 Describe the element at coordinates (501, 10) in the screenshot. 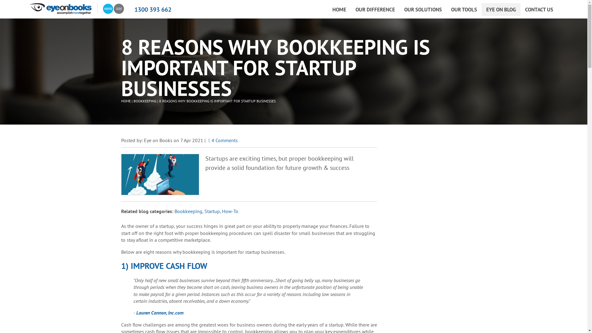

I see `EYE ON BLOG` at that location.